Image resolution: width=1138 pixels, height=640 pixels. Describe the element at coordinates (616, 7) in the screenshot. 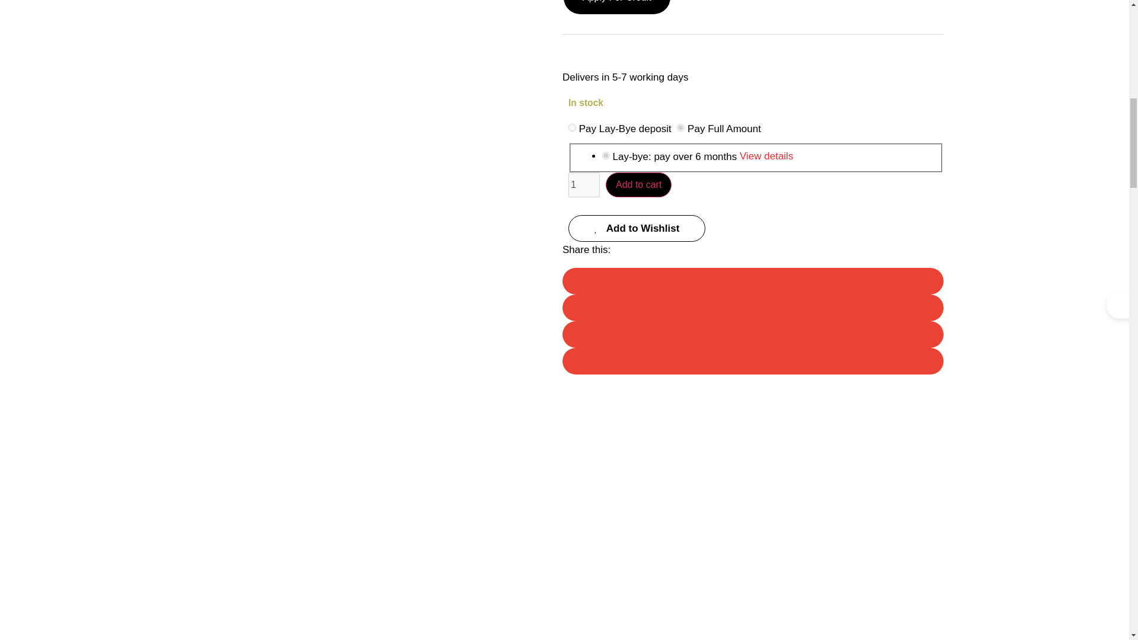

I see `Apply For Credit` at that location.